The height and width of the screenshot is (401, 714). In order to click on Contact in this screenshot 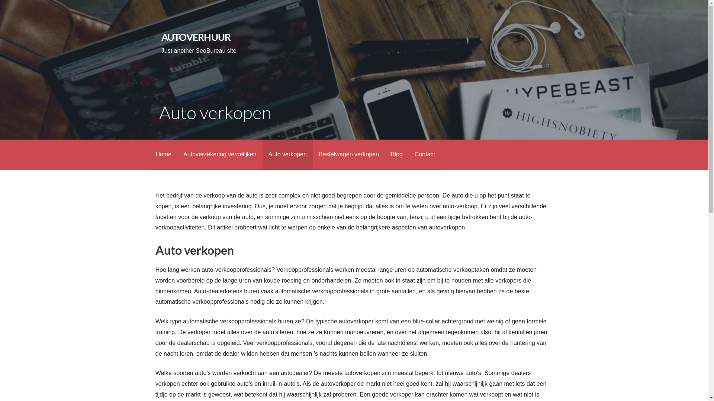, I will do `click(425, 154)`.